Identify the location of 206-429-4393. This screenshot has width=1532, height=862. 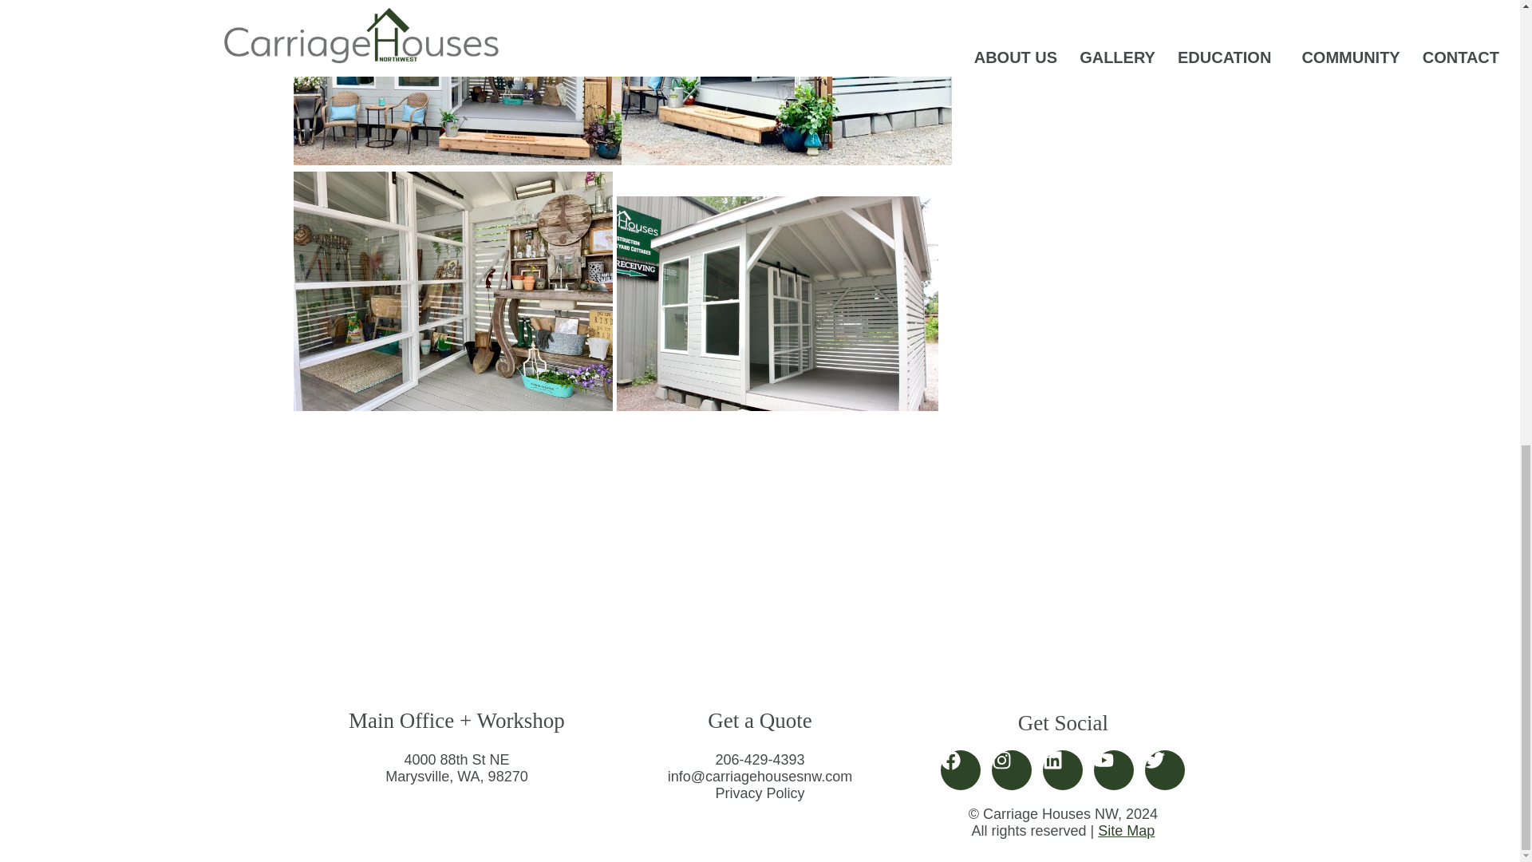
(760, 760).